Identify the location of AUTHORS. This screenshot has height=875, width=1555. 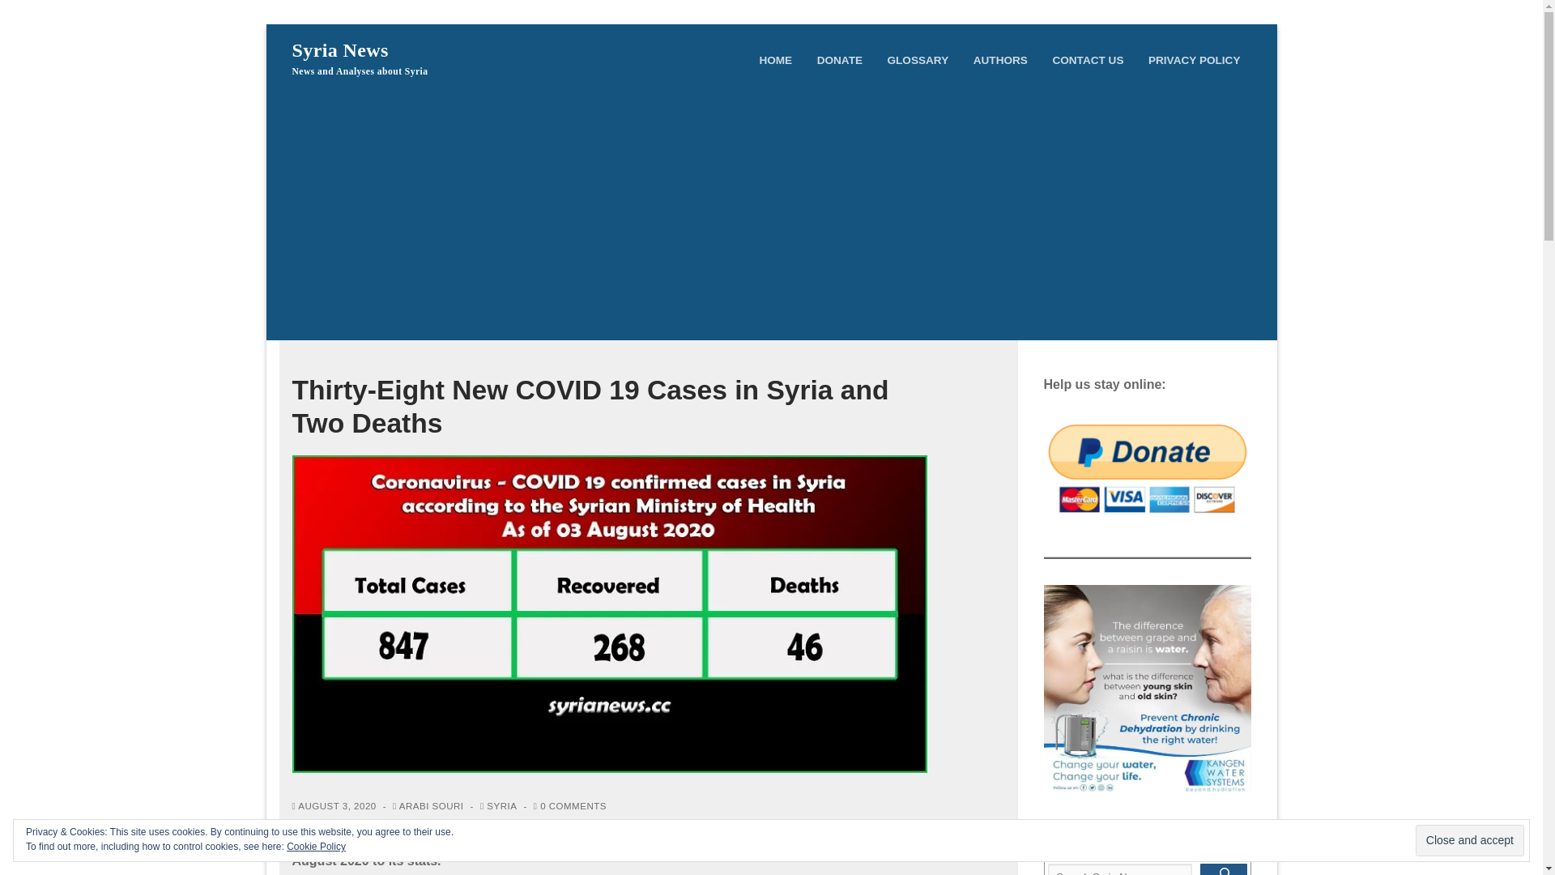
(1000, 60).